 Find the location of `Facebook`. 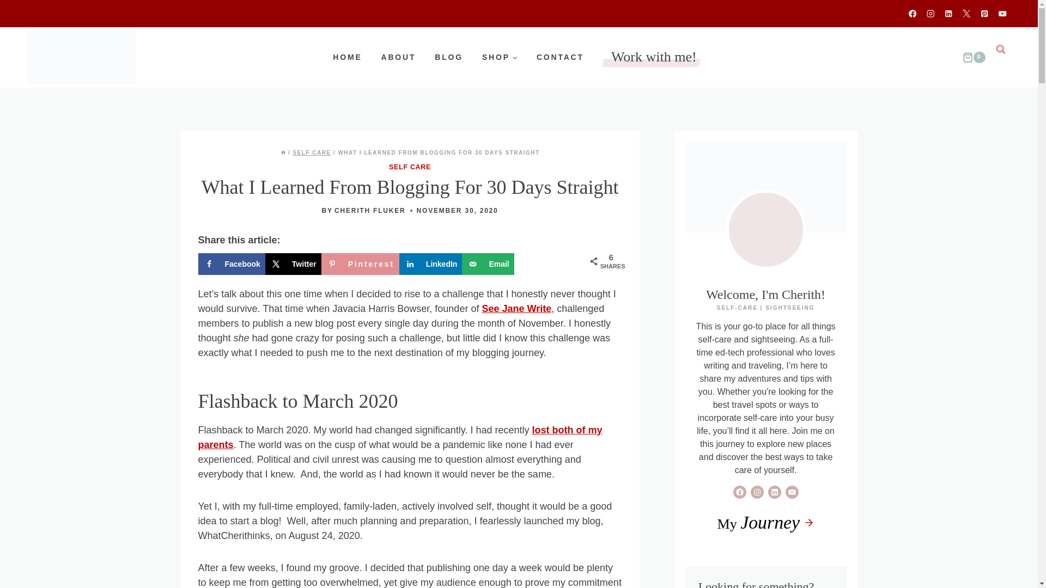

Facebook is located at coordinates (232, 264).